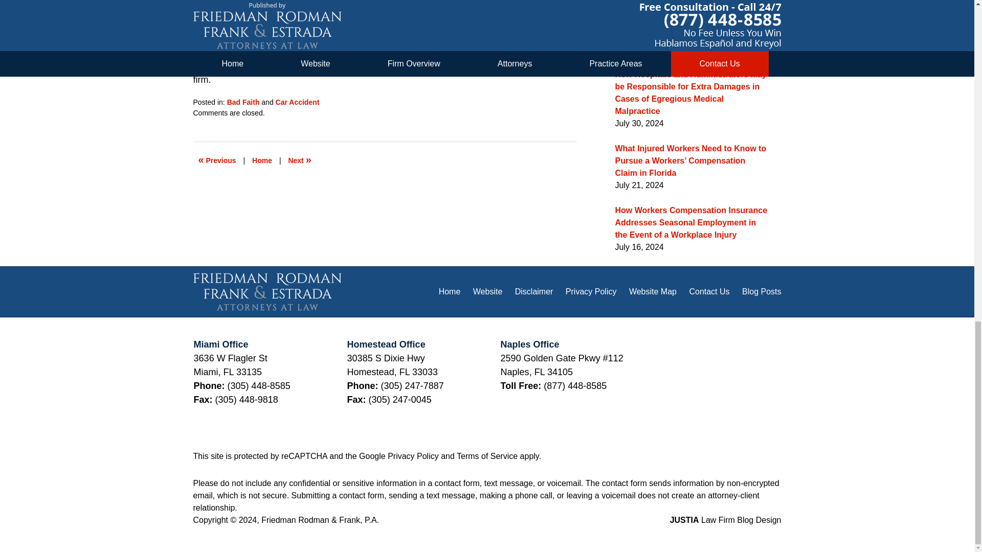 The width and height of the screenshot is (982, 552). Describe the element at coordinates (243, 102) in the screenshot. I see `View all posts in Bad Faith` at that location.